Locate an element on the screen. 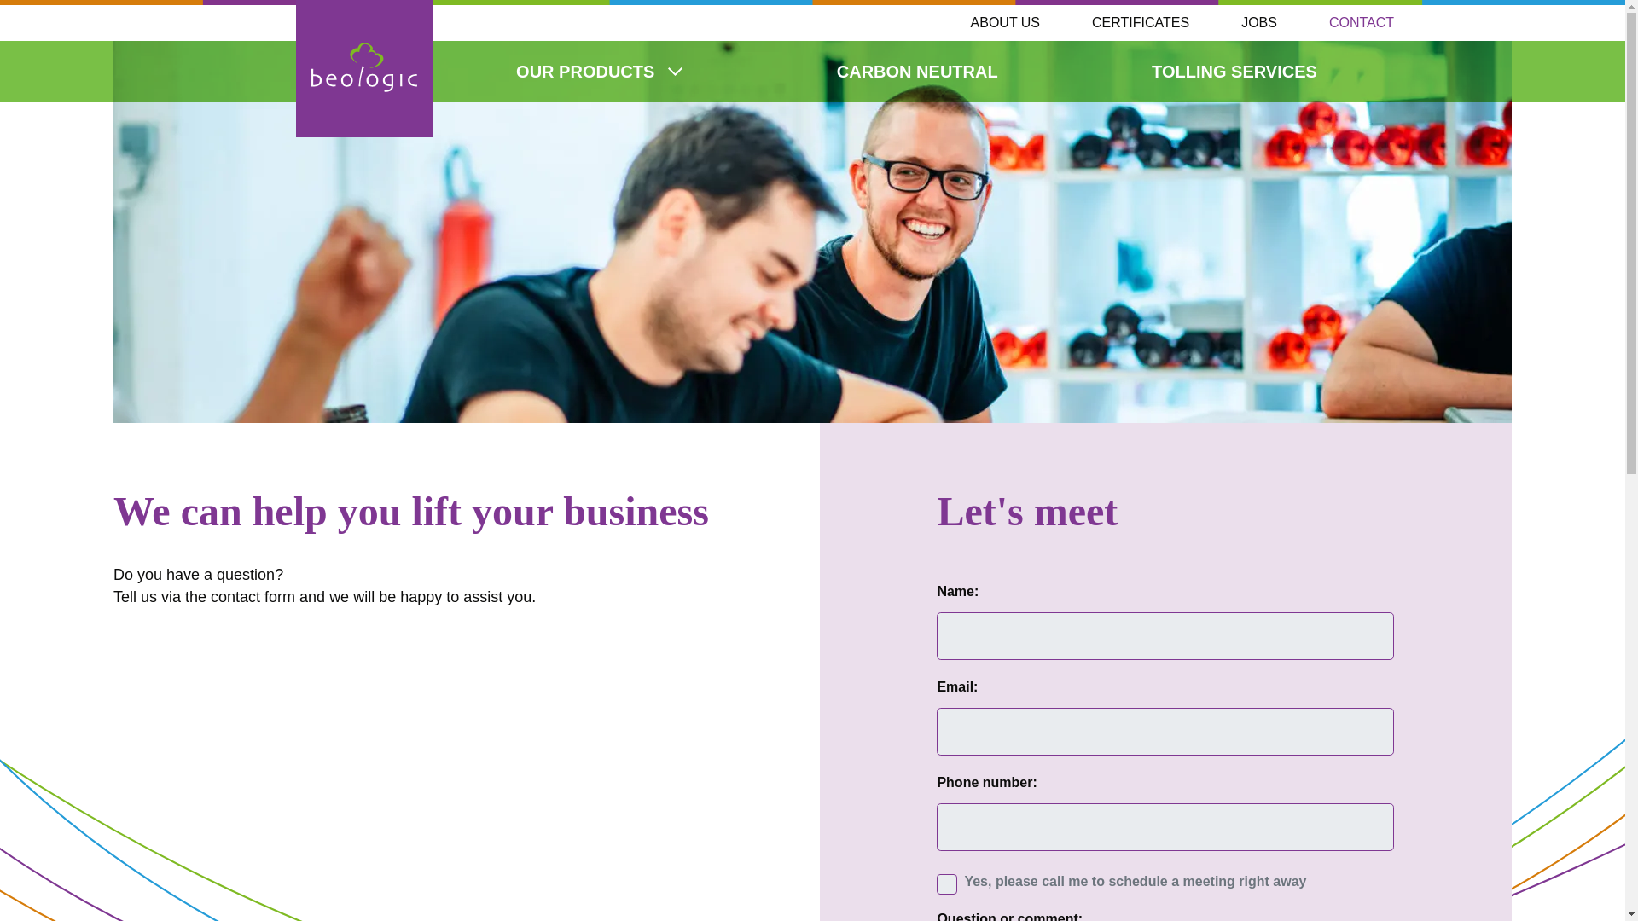  JOBS is located at coordinates (1253, 22).